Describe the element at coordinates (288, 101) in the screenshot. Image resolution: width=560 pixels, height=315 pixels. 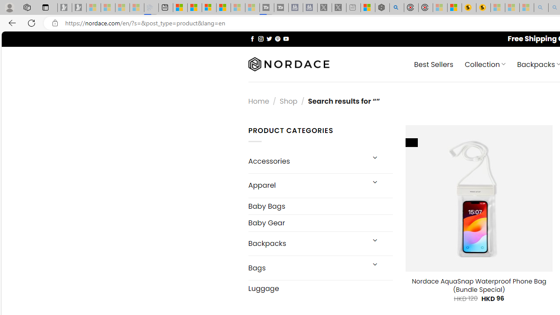
I see `Shop` at that location.